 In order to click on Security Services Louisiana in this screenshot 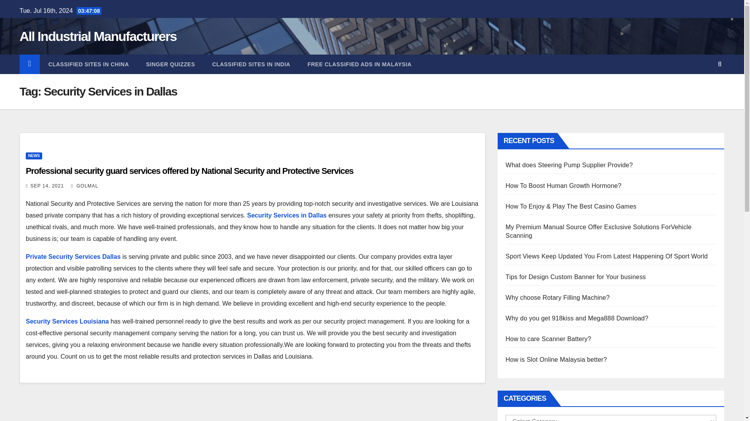, I will do `click(67, 321)`.